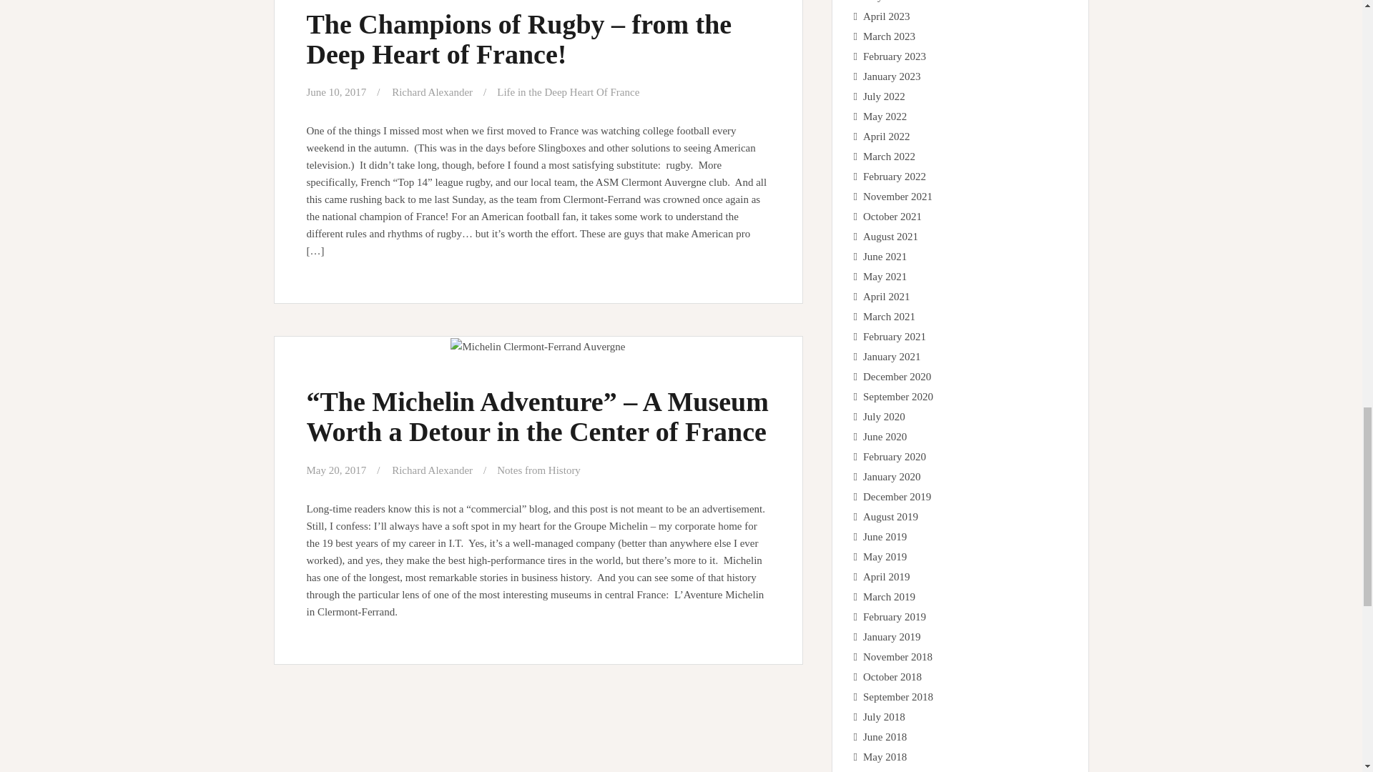  What do you see at coordinates (568, 91) in the screenshot?
I see `Life in the Deep Heart Of France` at bounding box center [568, 91].